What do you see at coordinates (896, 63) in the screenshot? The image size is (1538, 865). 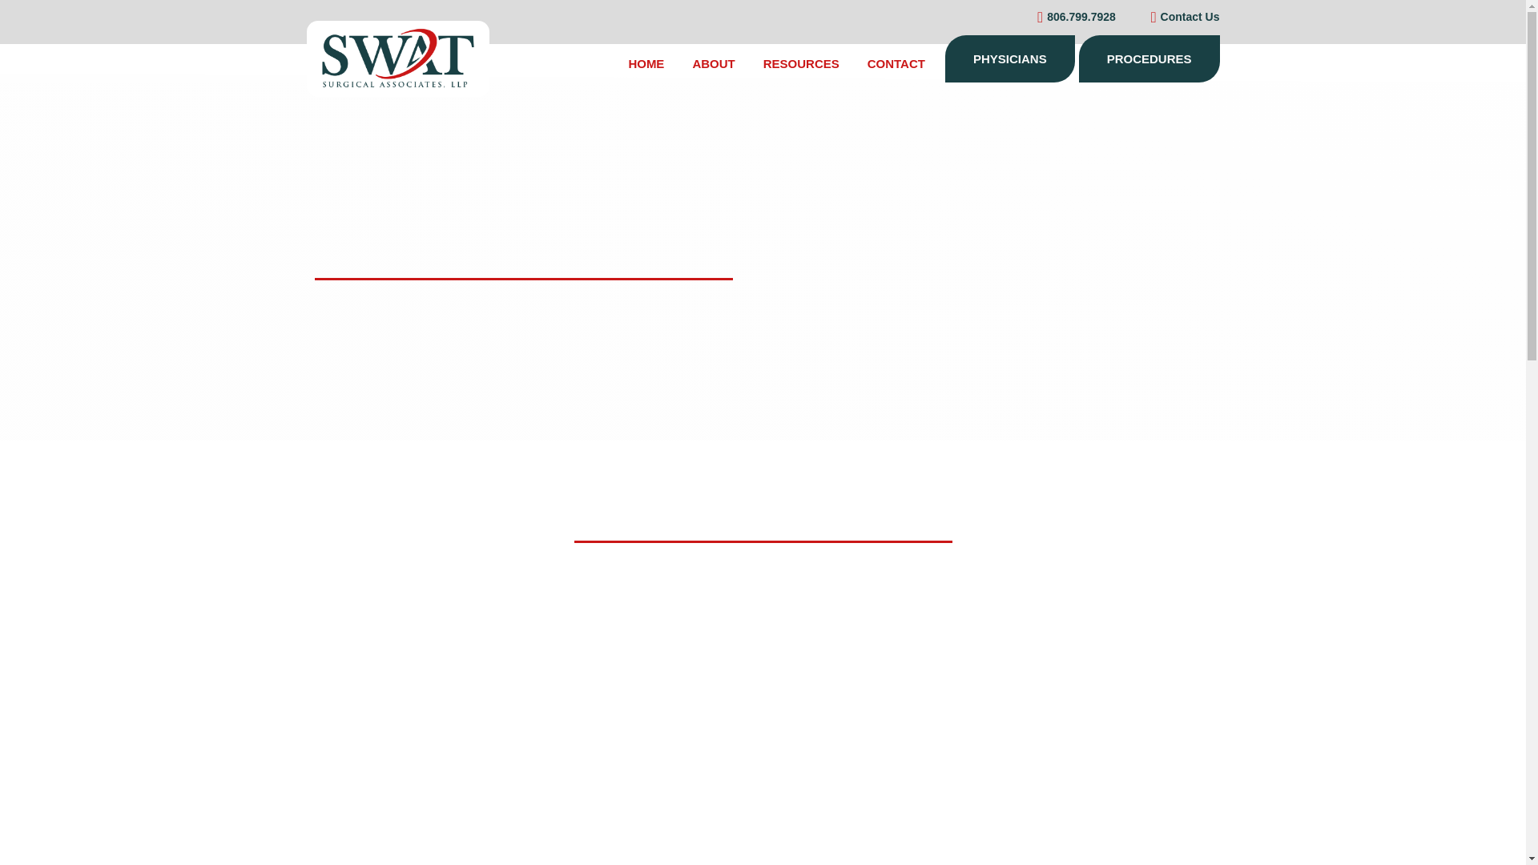 I see `CONTACT` at bounding box center [896, 63].